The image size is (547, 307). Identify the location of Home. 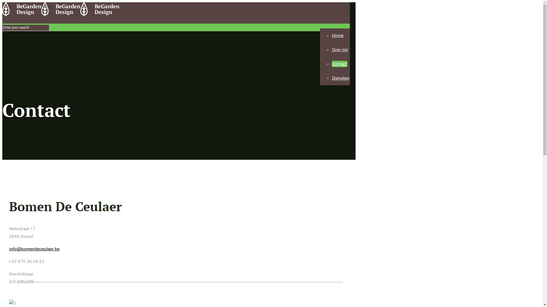
(338, 36).